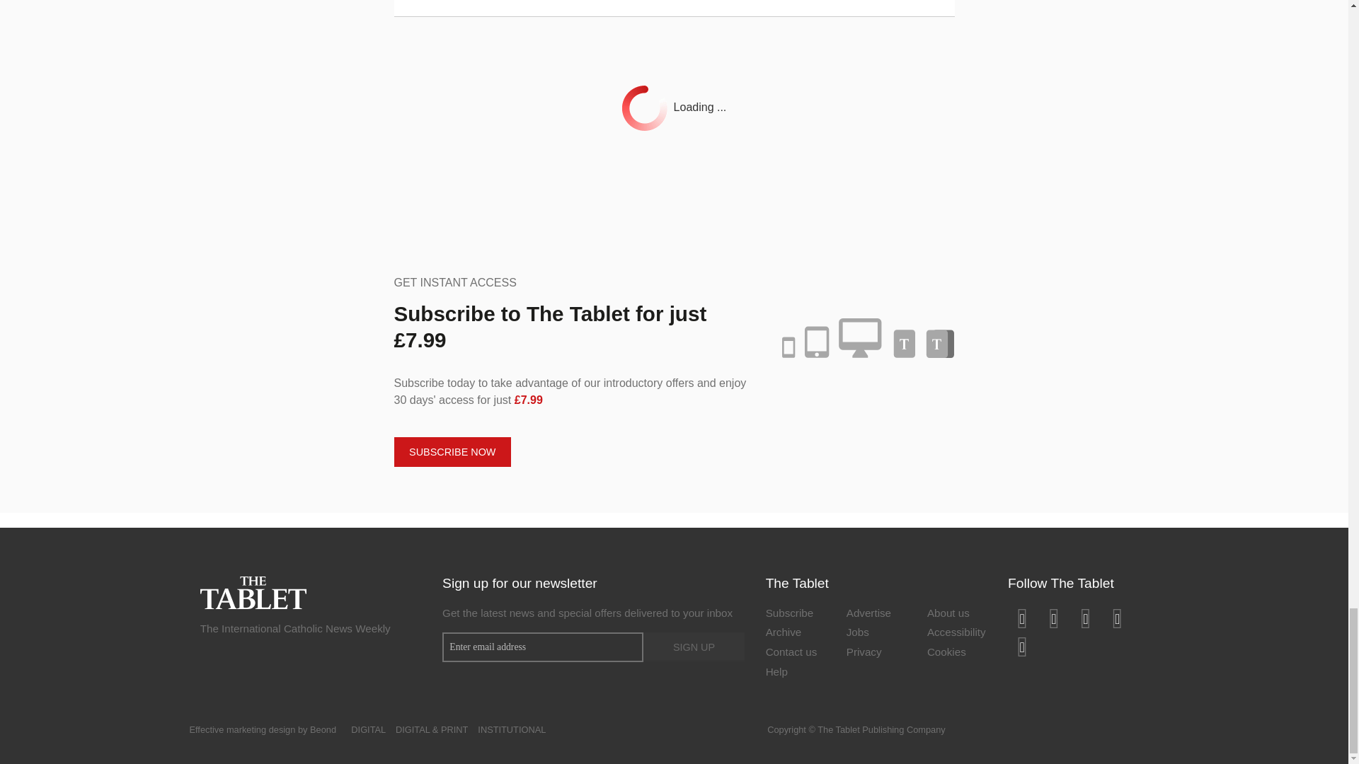 This screenshot has width=1359, height=764. I want to click on The Tablet, so click(253, 591).